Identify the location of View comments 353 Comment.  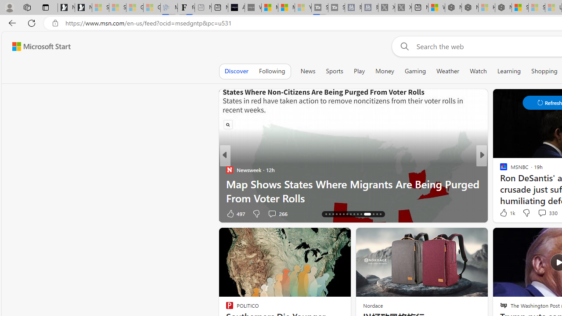
(5, 213).